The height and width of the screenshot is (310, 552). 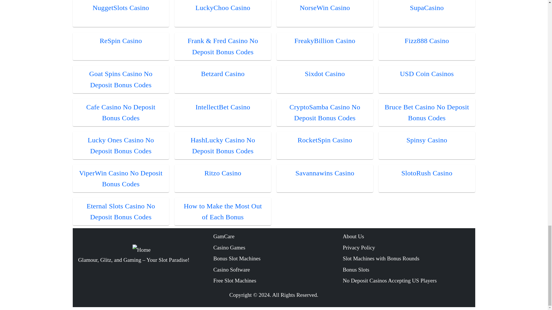 What do you see at coordinates (325, 113) in the screenshot?
I see `CryptoSamba Casino No Deposit Bonus Codes` at bounding box center [325, 113].